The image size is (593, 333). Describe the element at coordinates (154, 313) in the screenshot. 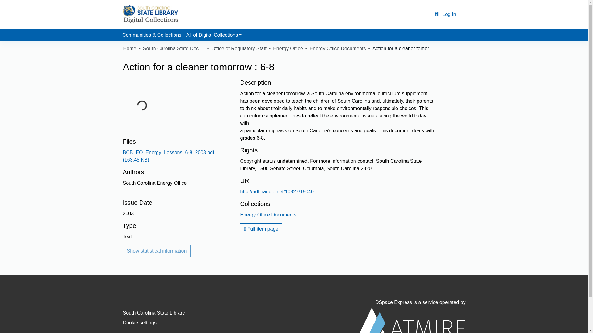

I see `South Carolina State Library` at that location.